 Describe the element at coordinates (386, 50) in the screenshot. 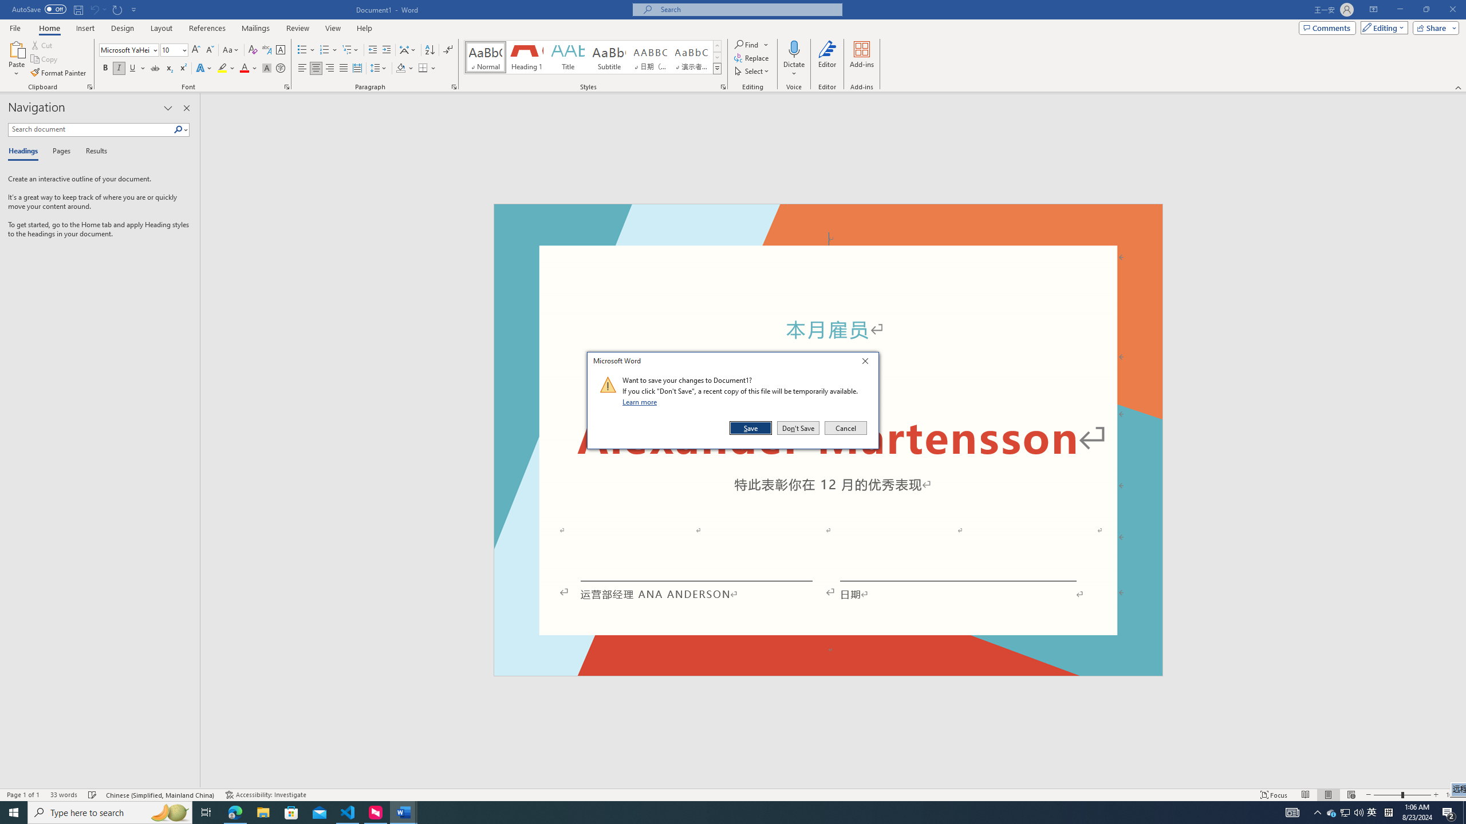

I see `Increase Indent` at that location.